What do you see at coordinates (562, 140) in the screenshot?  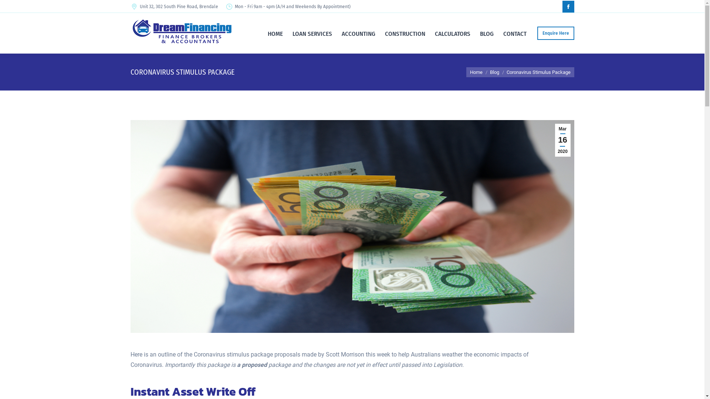 I see `Mar
16
2020` at bounding box center [562, 140].